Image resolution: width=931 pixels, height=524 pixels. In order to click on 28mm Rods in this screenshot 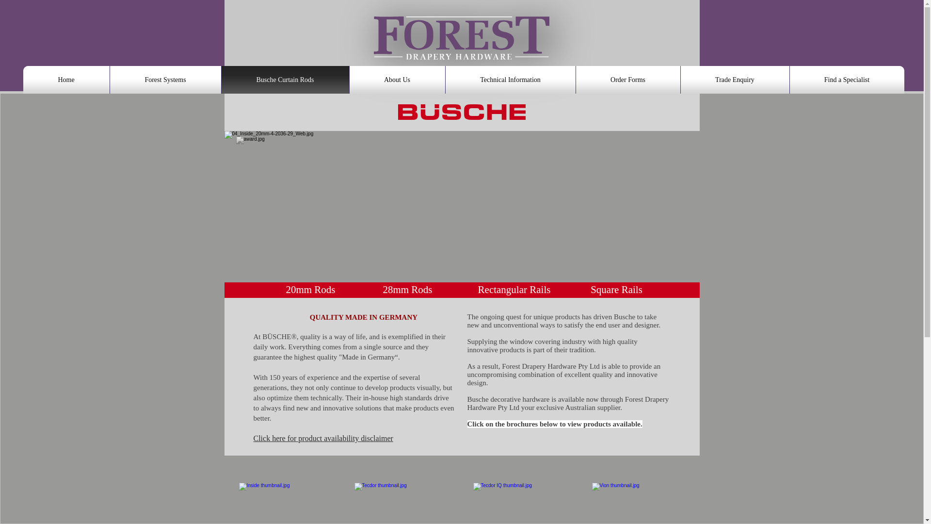, I will do `click(407, 290)`.